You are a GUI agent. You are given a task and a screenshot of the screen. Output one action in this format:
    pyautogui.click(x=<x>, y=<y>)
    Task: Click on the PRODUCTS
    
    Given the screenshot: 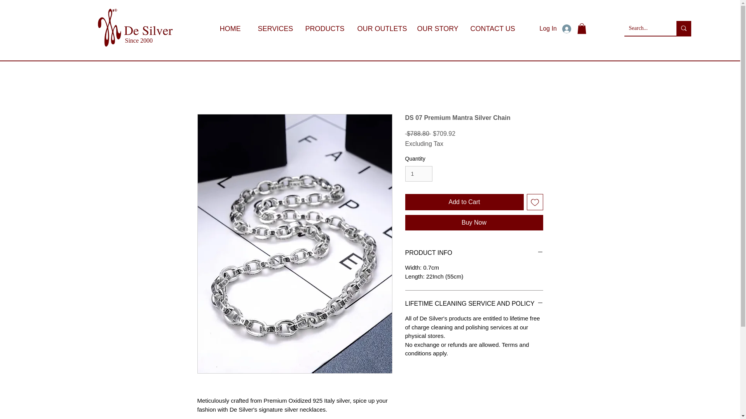 What is the action you would take?
    pyautogui.click(x=321, y=29)
    